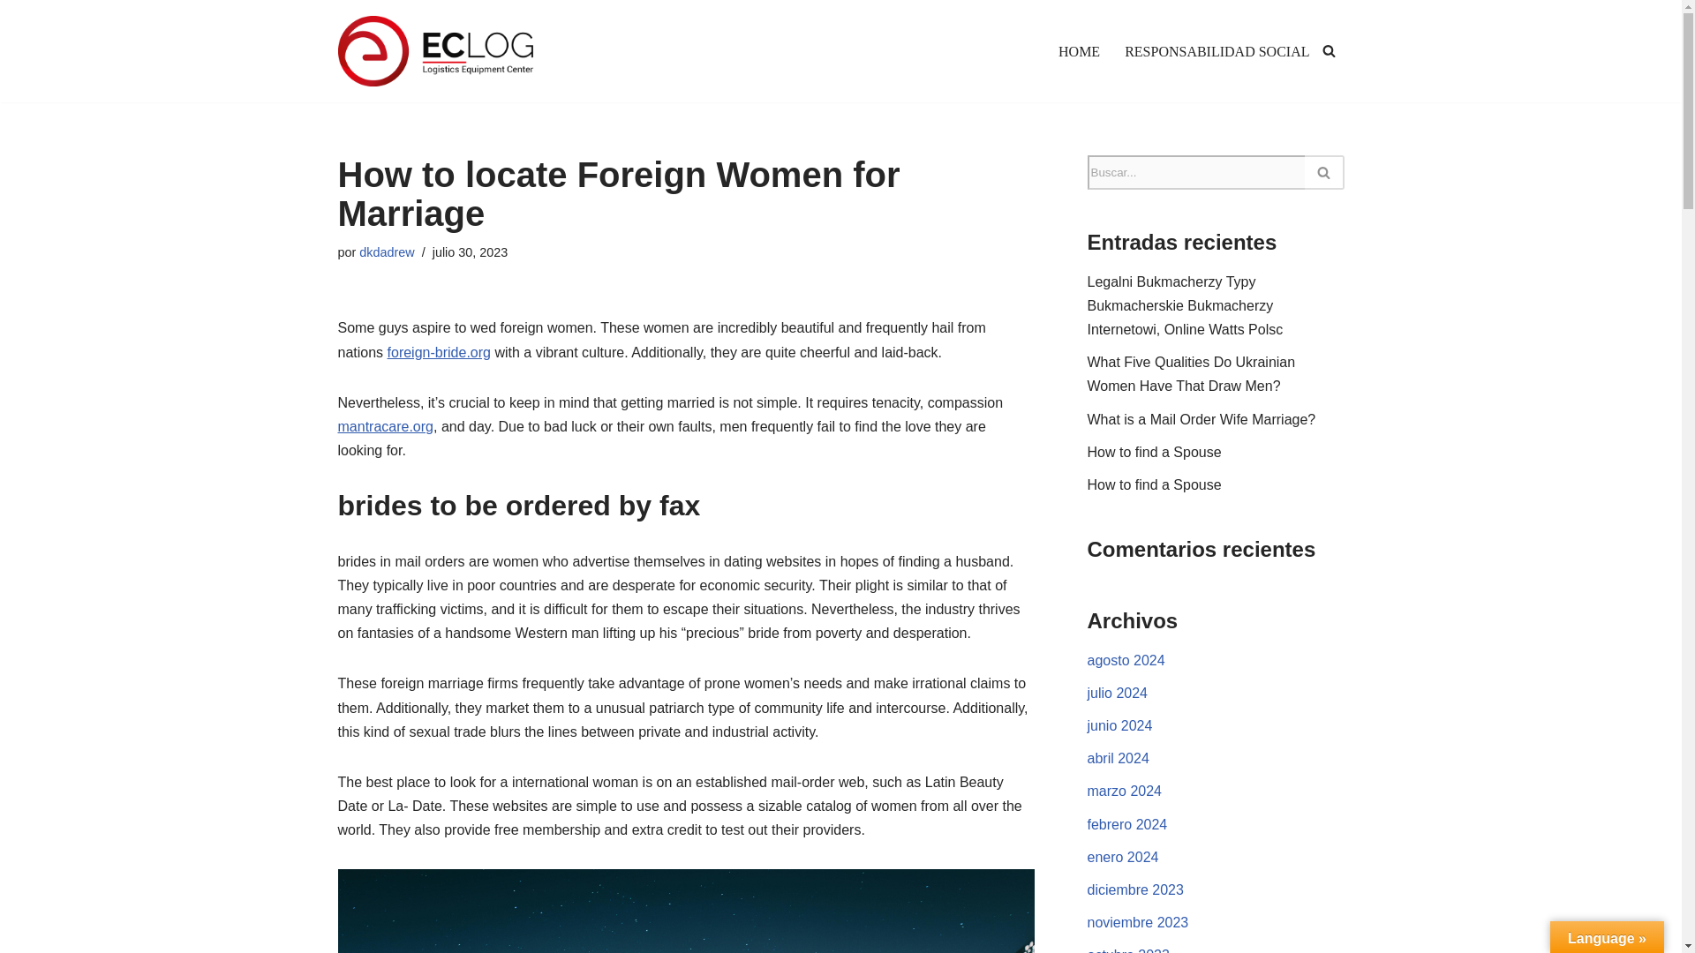 This screenshot has height=953, width=1695. What do you see at coordinates (385, 427) in the screenshot?
I see `mantracare.org` at bounding box center [385, 427].